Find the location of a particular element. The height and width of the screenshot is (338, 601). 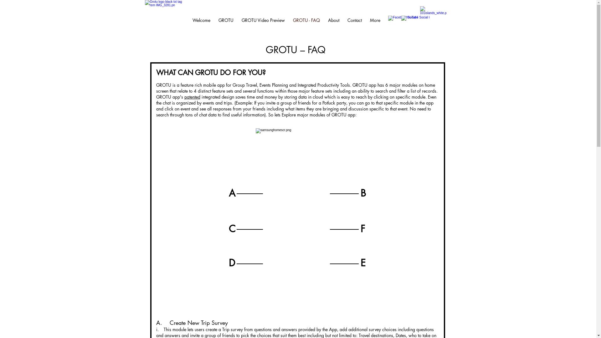

GROTU - FAQ is located at coordinates (306, 20).